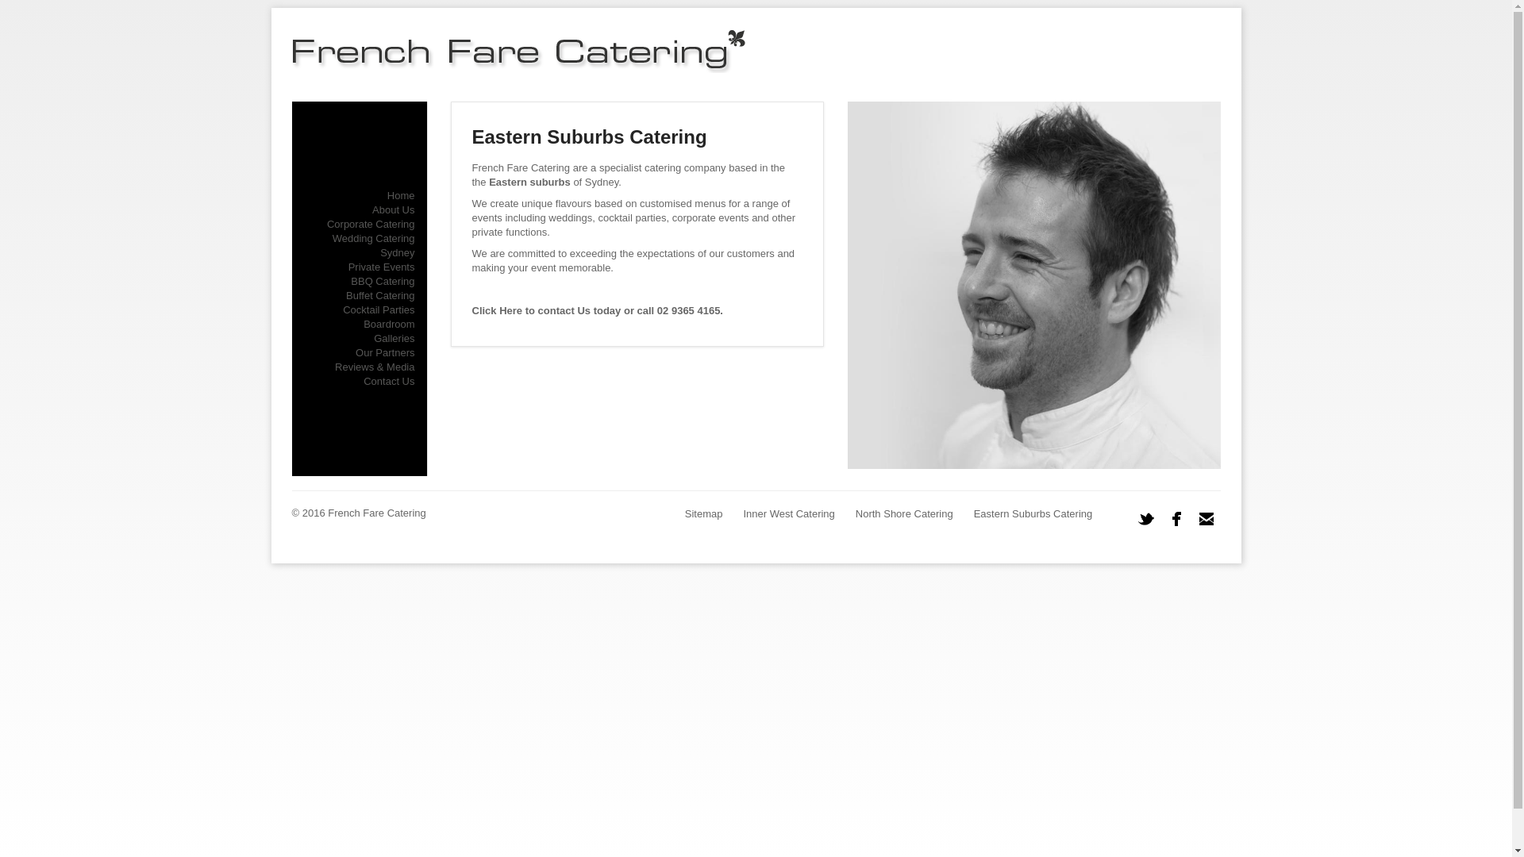 Image resolution: width=1524 pixels, height=857 pixels. I want to click on BBQ Catering, so click(383, 281).